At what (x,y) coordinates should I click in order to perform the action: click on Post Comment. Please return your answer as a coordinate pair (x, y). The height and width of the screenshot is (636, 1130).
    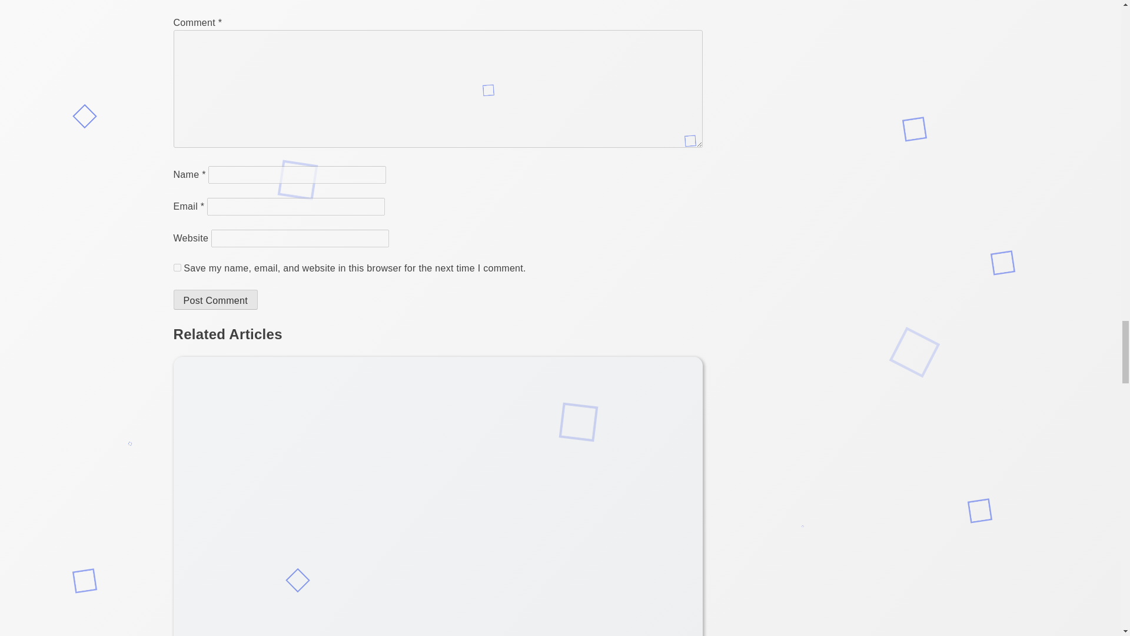
    Looking at the image, I should click on (215, 299).